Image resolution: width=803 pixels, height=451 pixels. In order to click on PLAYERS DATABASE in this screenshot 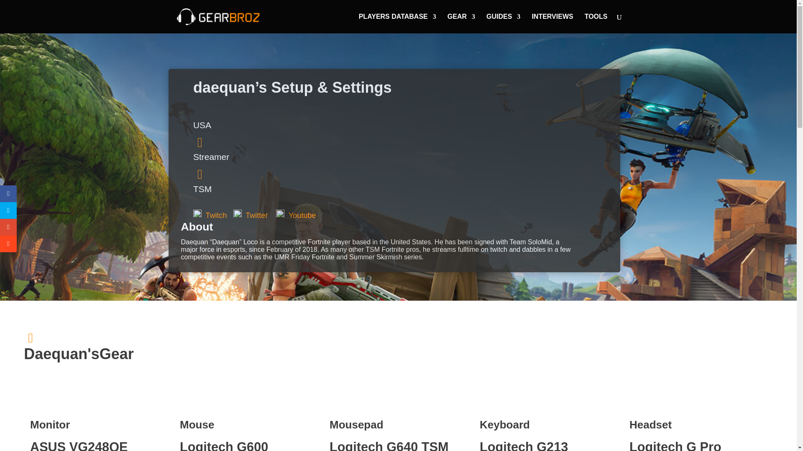, I will do `click(397, 23)`.